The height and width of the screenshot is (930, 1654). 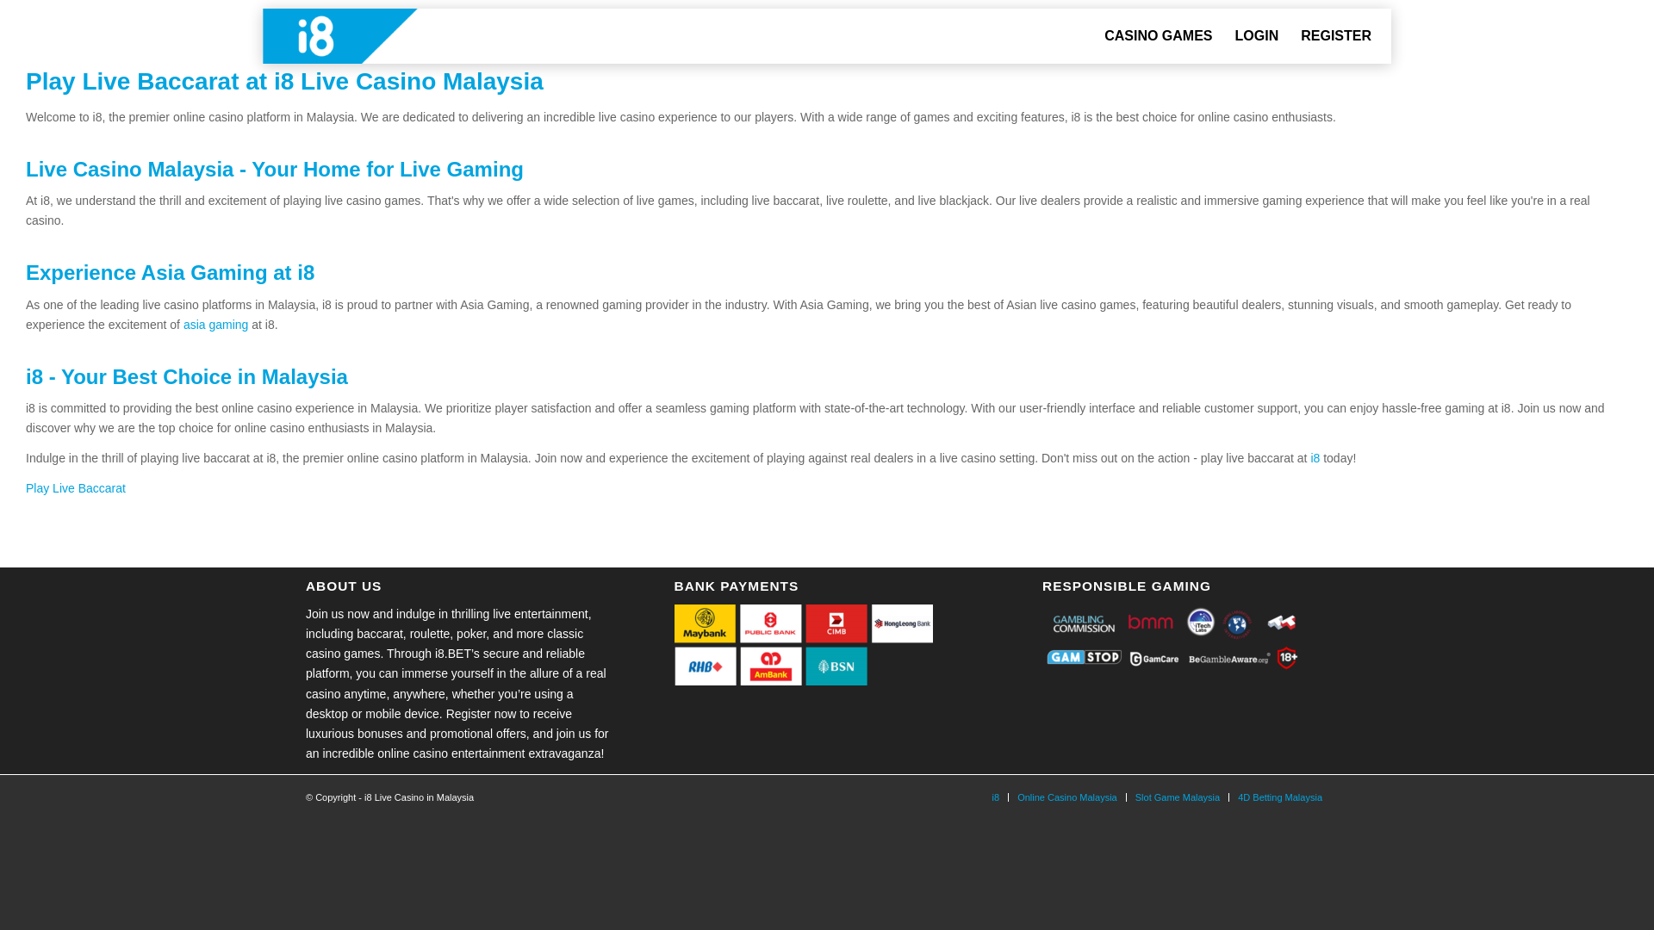 I want to click on Live Casino Malaysia, so click(x=129, y=169).